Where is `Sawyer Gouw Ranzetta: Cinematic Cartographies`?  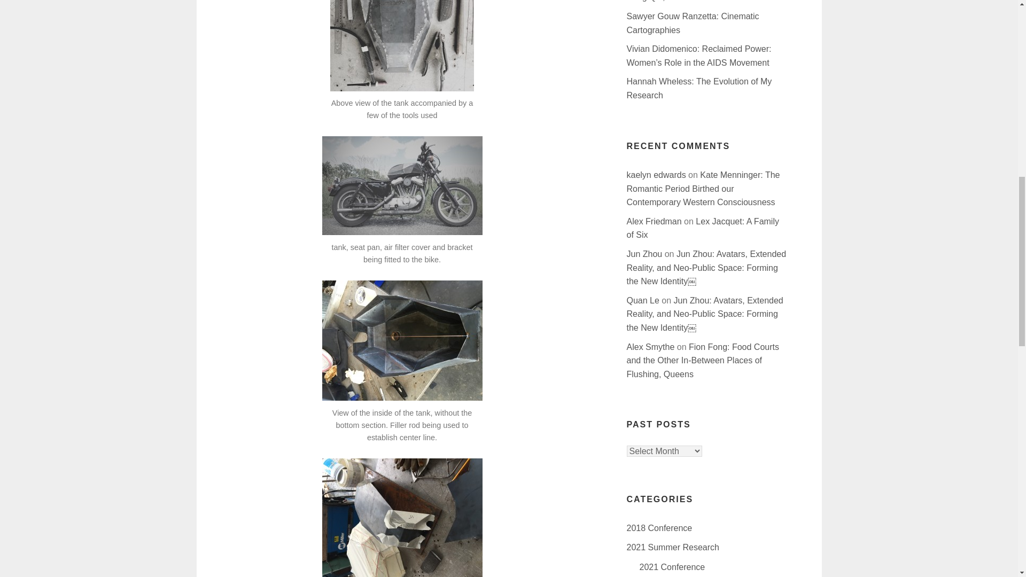 Sawyer Gouw Ranzetta: Cinematic Cartographies is located at coordinates (693, 22).